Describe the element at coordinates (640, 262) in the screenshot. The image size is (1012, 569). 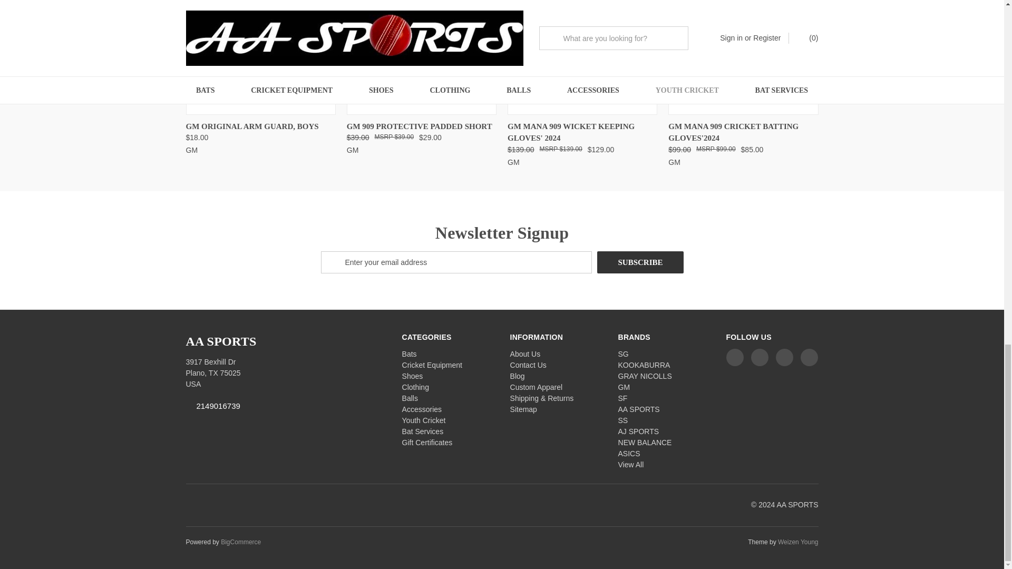
I see `Subscribe` at that location.